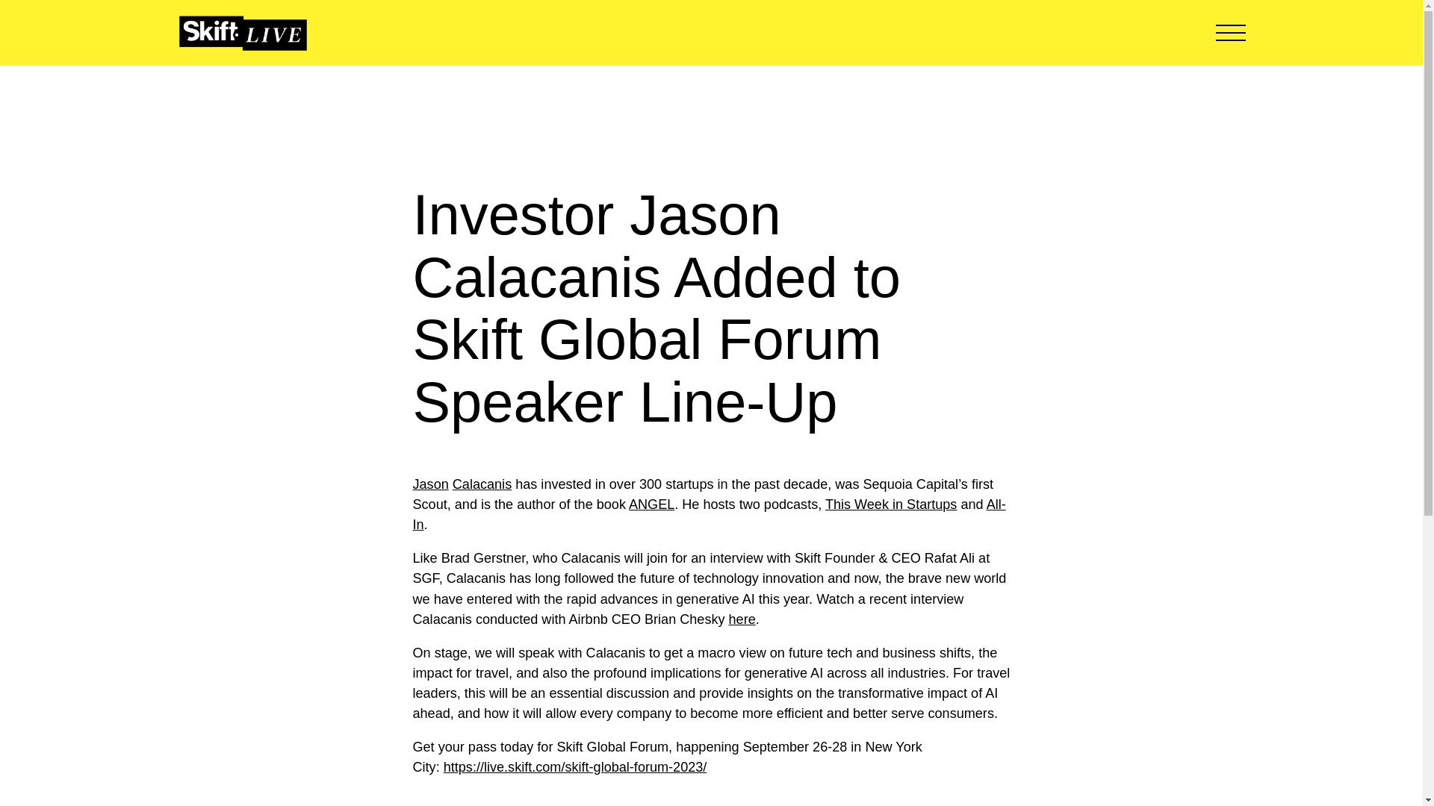 The height and width of the screenshot is (806, 1434). Describe the element at coordinates (1231, 33) in the screenshot. I see `Menu` at that location.